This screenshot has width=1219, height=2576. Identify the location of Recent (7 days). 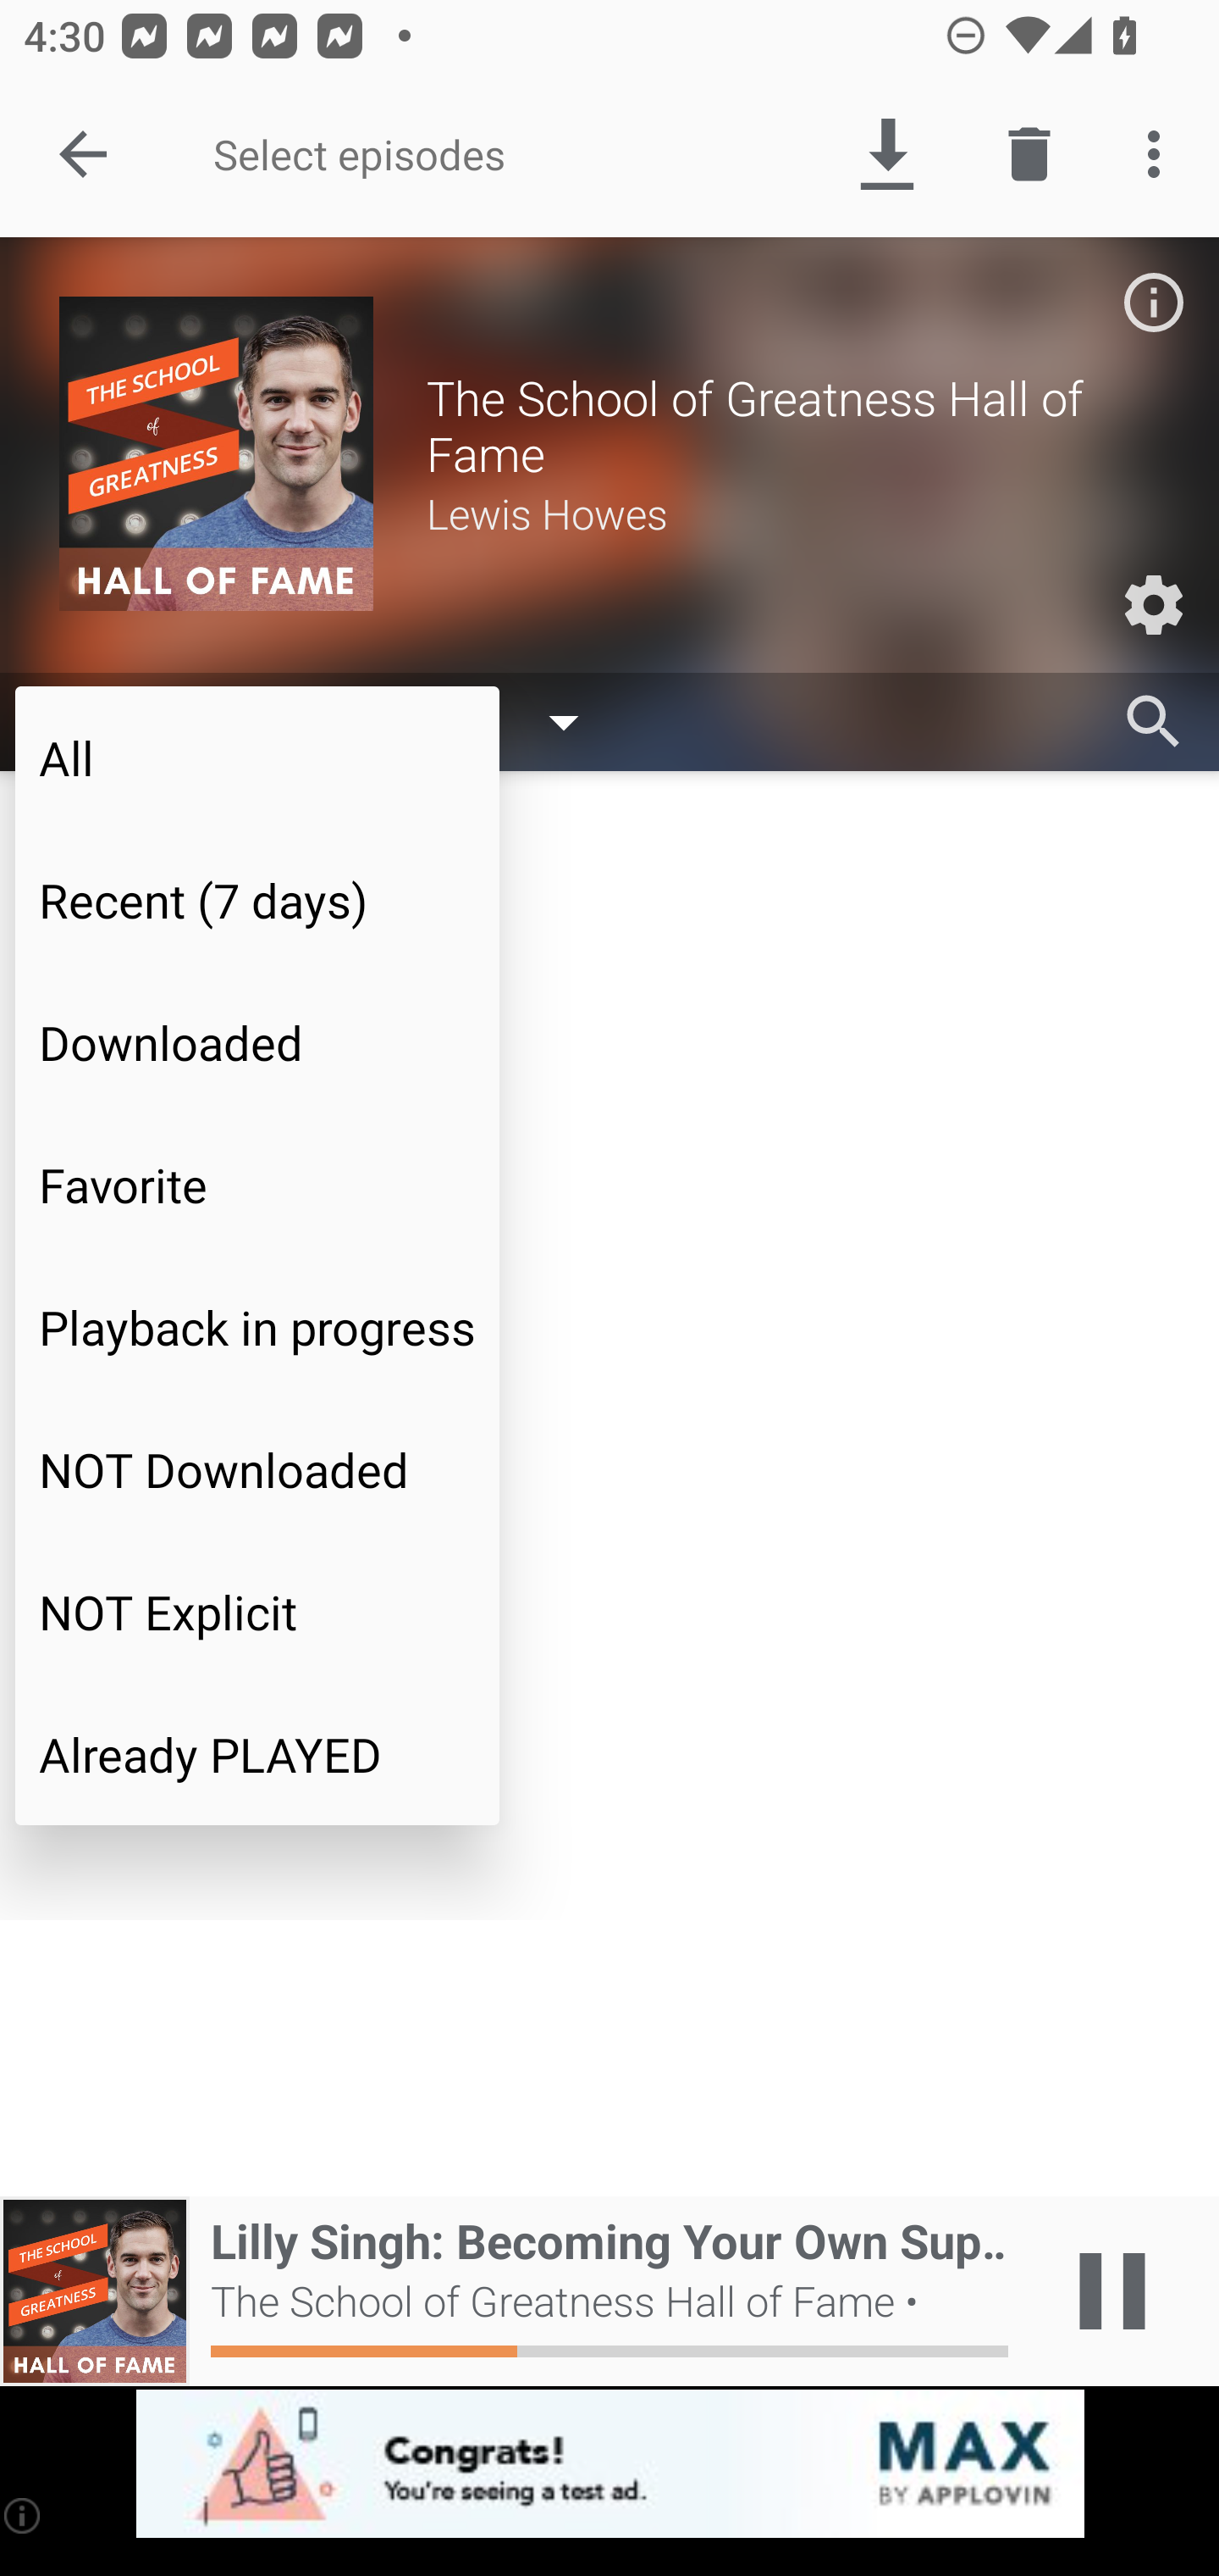
(257, 900).